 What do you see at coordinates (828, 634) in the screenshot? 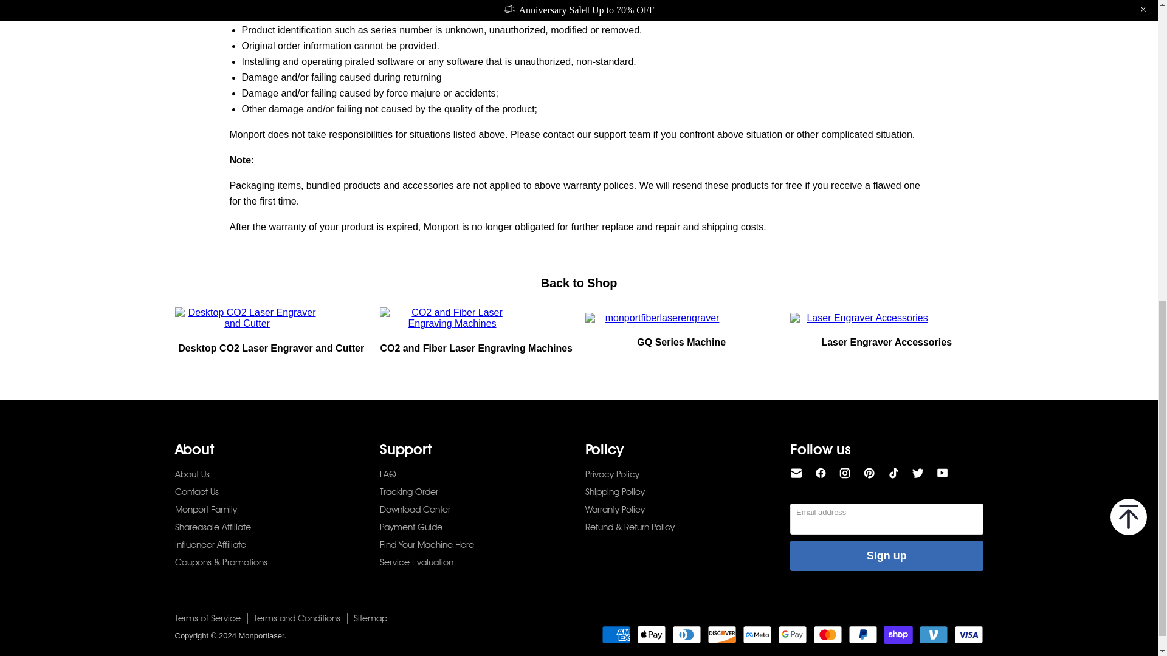
I see `Mastercard` at bounding box center [828, 634].